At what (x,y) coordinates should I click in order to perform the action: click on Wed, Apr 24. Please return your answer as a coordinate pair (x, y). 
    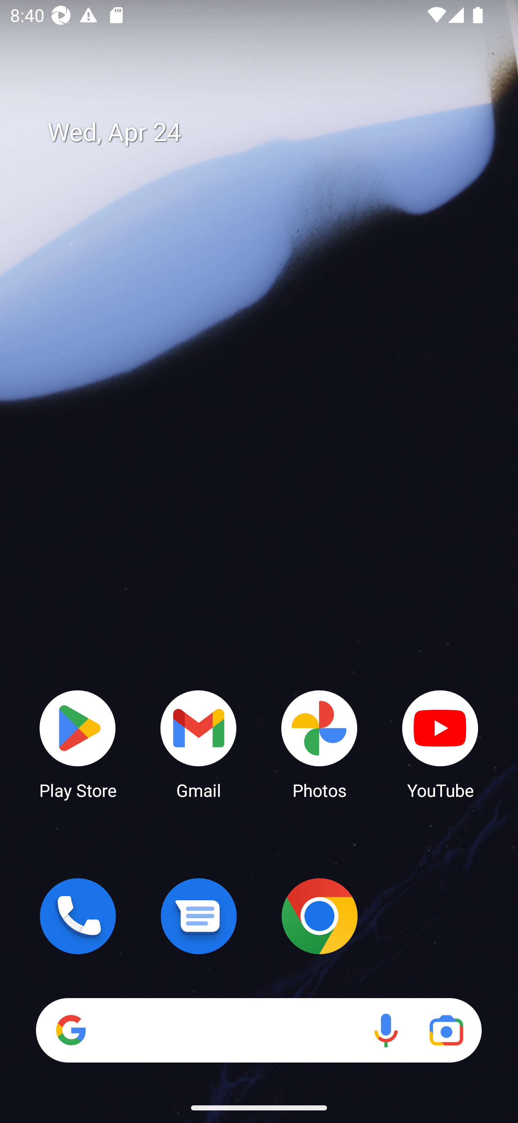
    Looking at the image, I should click on (269, 132).